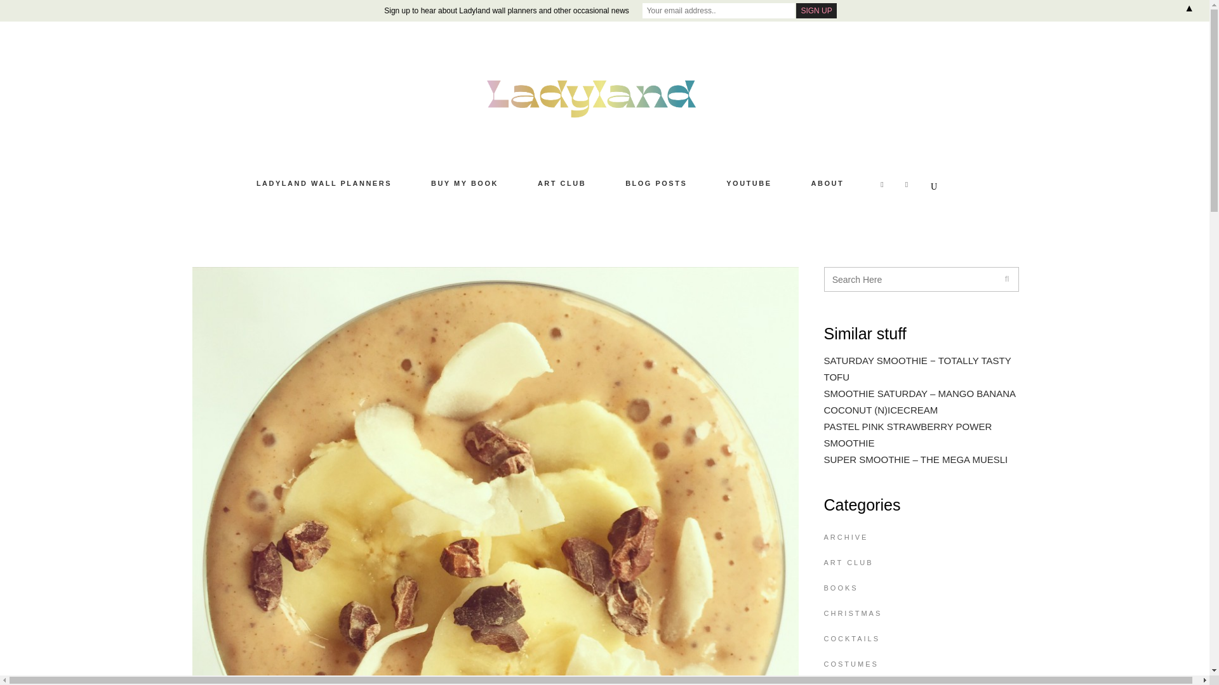 Image resolution: width=1219 pixels, height=685 pixels. Describe the element at coordinates (656, 184) in the screenshot. I see `BLOG POSTS` at that location.